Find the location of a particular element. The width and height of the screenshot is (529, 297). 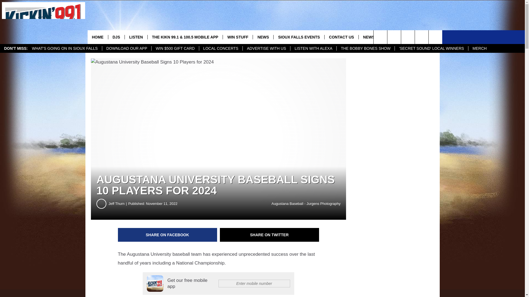

NEWS is located at coordinates (263, 37).